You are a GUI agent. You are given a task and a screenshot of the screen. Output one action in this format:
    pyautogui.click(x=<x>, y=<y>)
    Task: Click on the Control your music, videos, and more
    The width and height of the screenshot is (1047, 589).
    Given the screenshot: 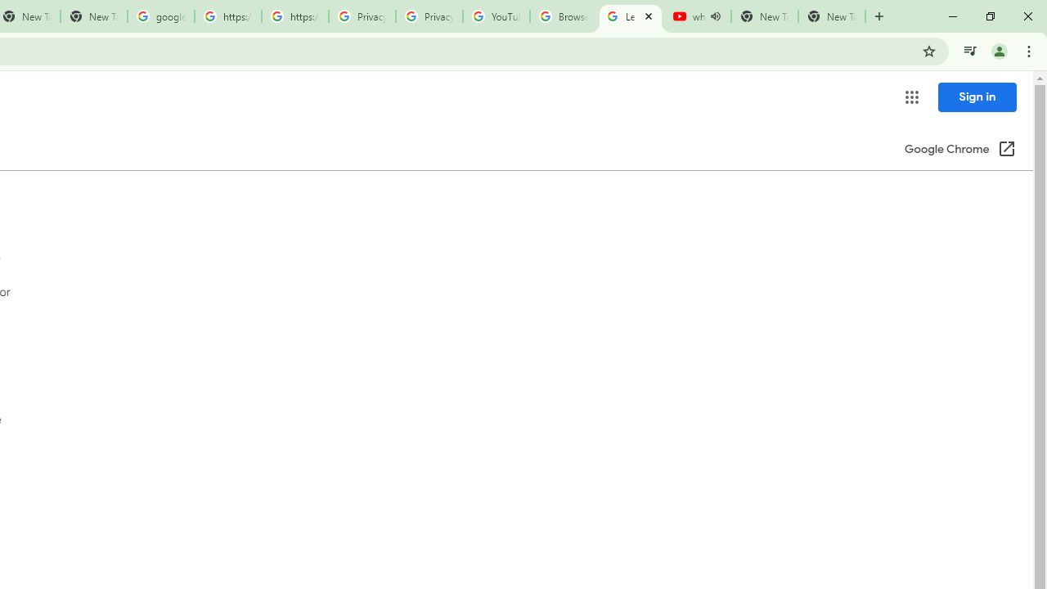 What is the action you would take?
    pyautogui.click(x=970, y=51)
    